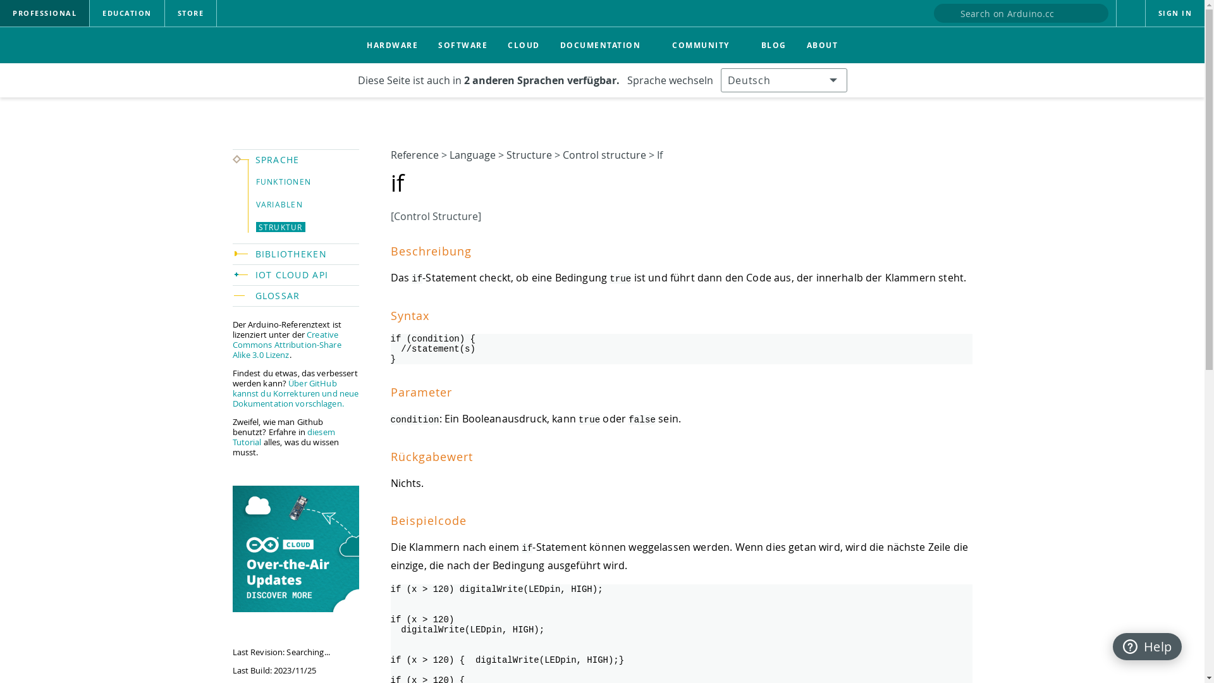  I want to click on Language, so click(472, 155).